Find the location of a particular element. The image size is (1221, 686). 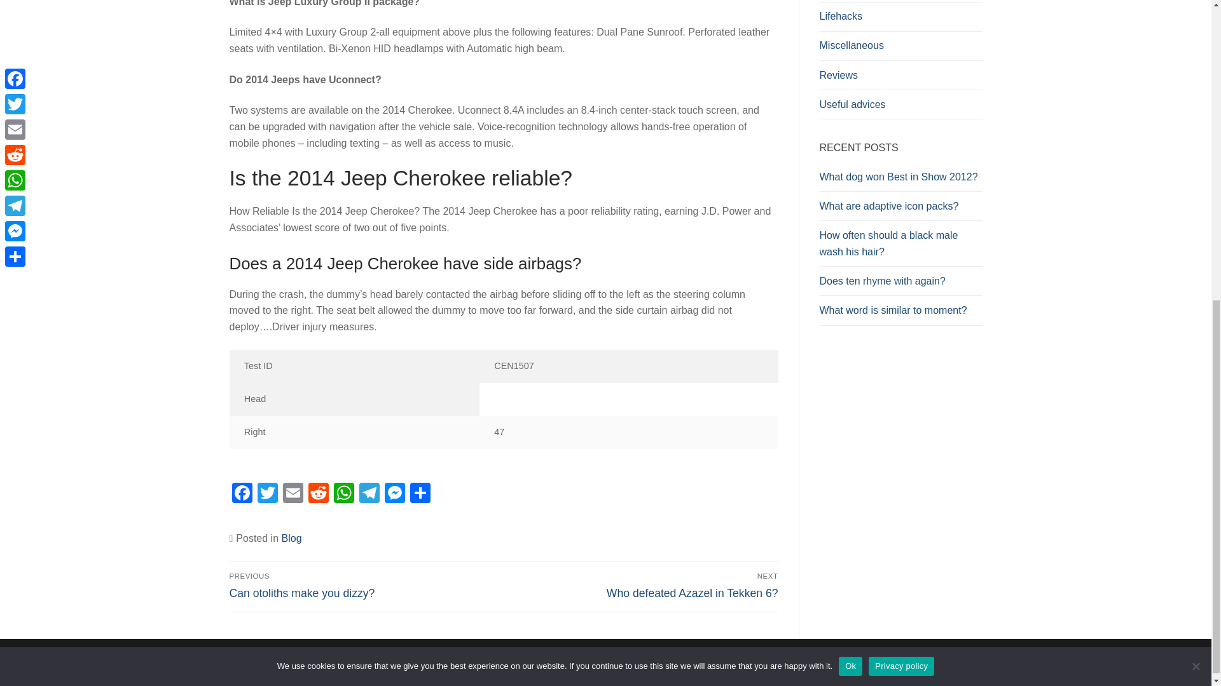

Blog is located at coordinates (291, 539).